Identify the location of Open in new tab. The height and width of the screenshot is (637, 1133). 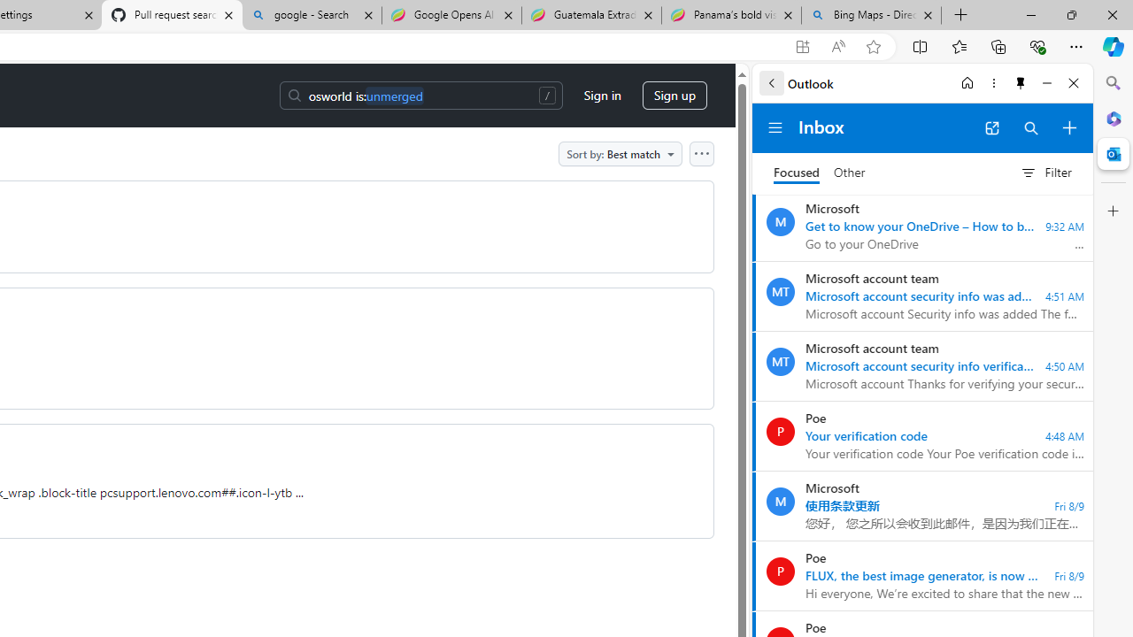
(991, 127).